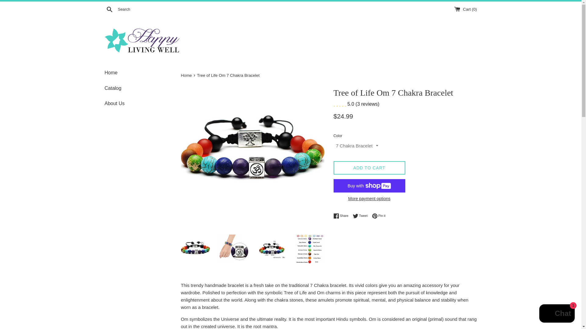 The height and width of the screenshot is (329, 586). What do you see at coordinates (342, 216) in the screenshot?
I see `Home` at bounding box center [342, 216].